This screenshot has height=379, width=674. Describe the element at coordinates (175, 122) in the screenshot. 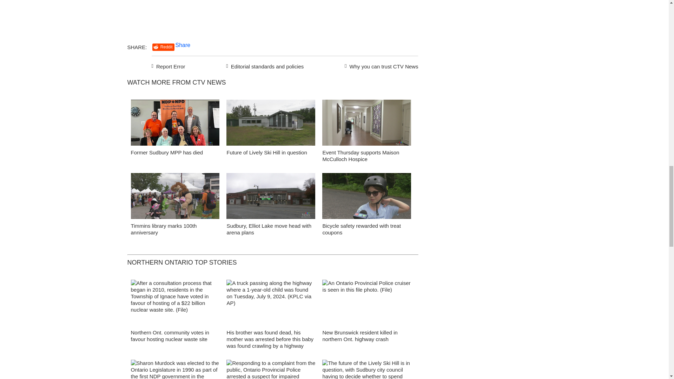

I see `false` at that location.